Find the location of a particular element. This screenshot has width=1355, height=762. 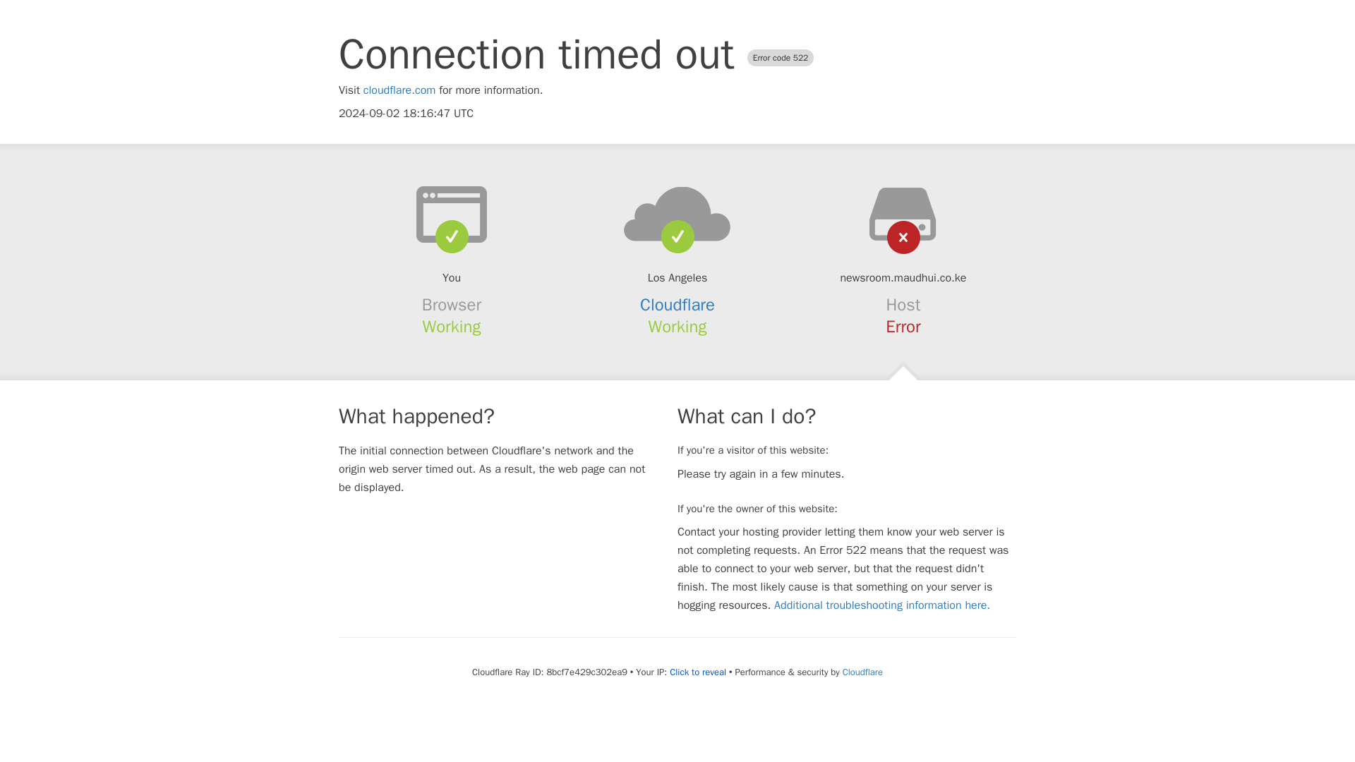

Click to reveal is located at coordinates (697, 672).